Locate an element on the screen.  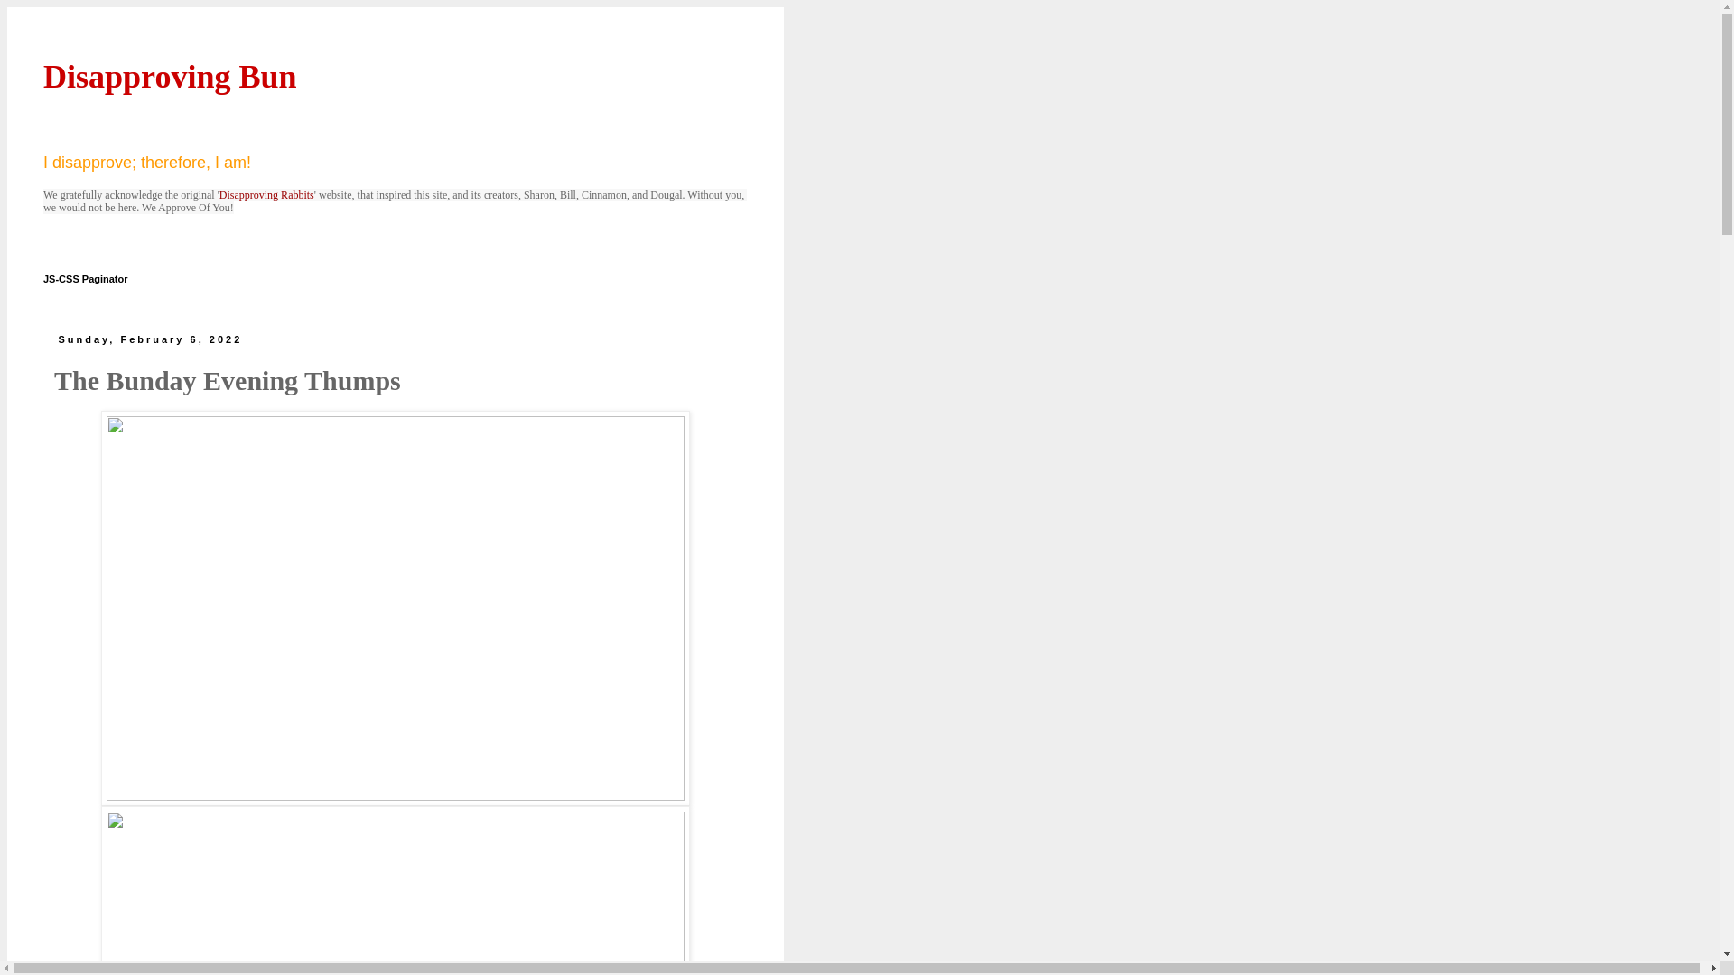
Disapproving Rabbits is located at coordinates (266, 195).